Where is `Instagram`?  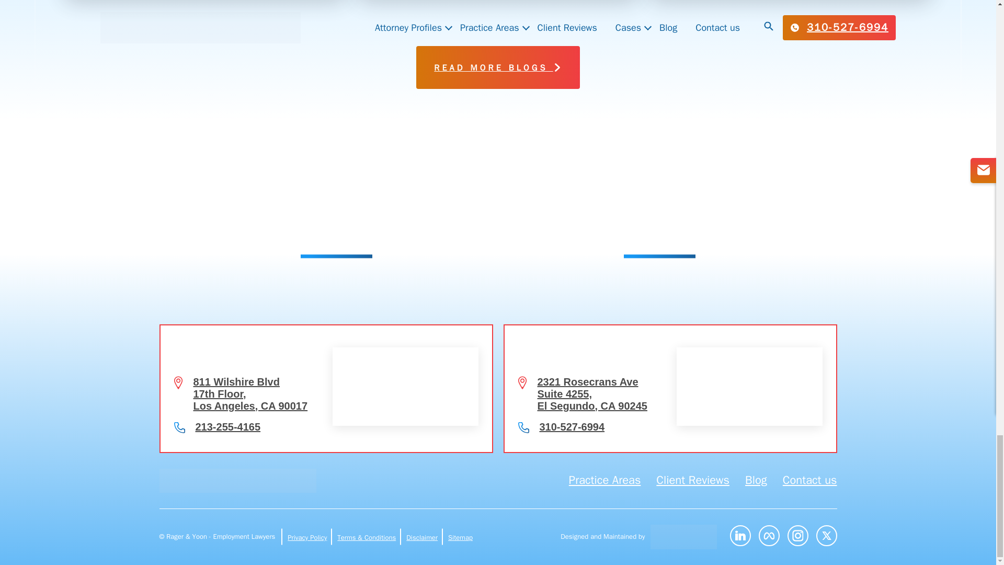 Instagram is located at coordinates (797, 536).